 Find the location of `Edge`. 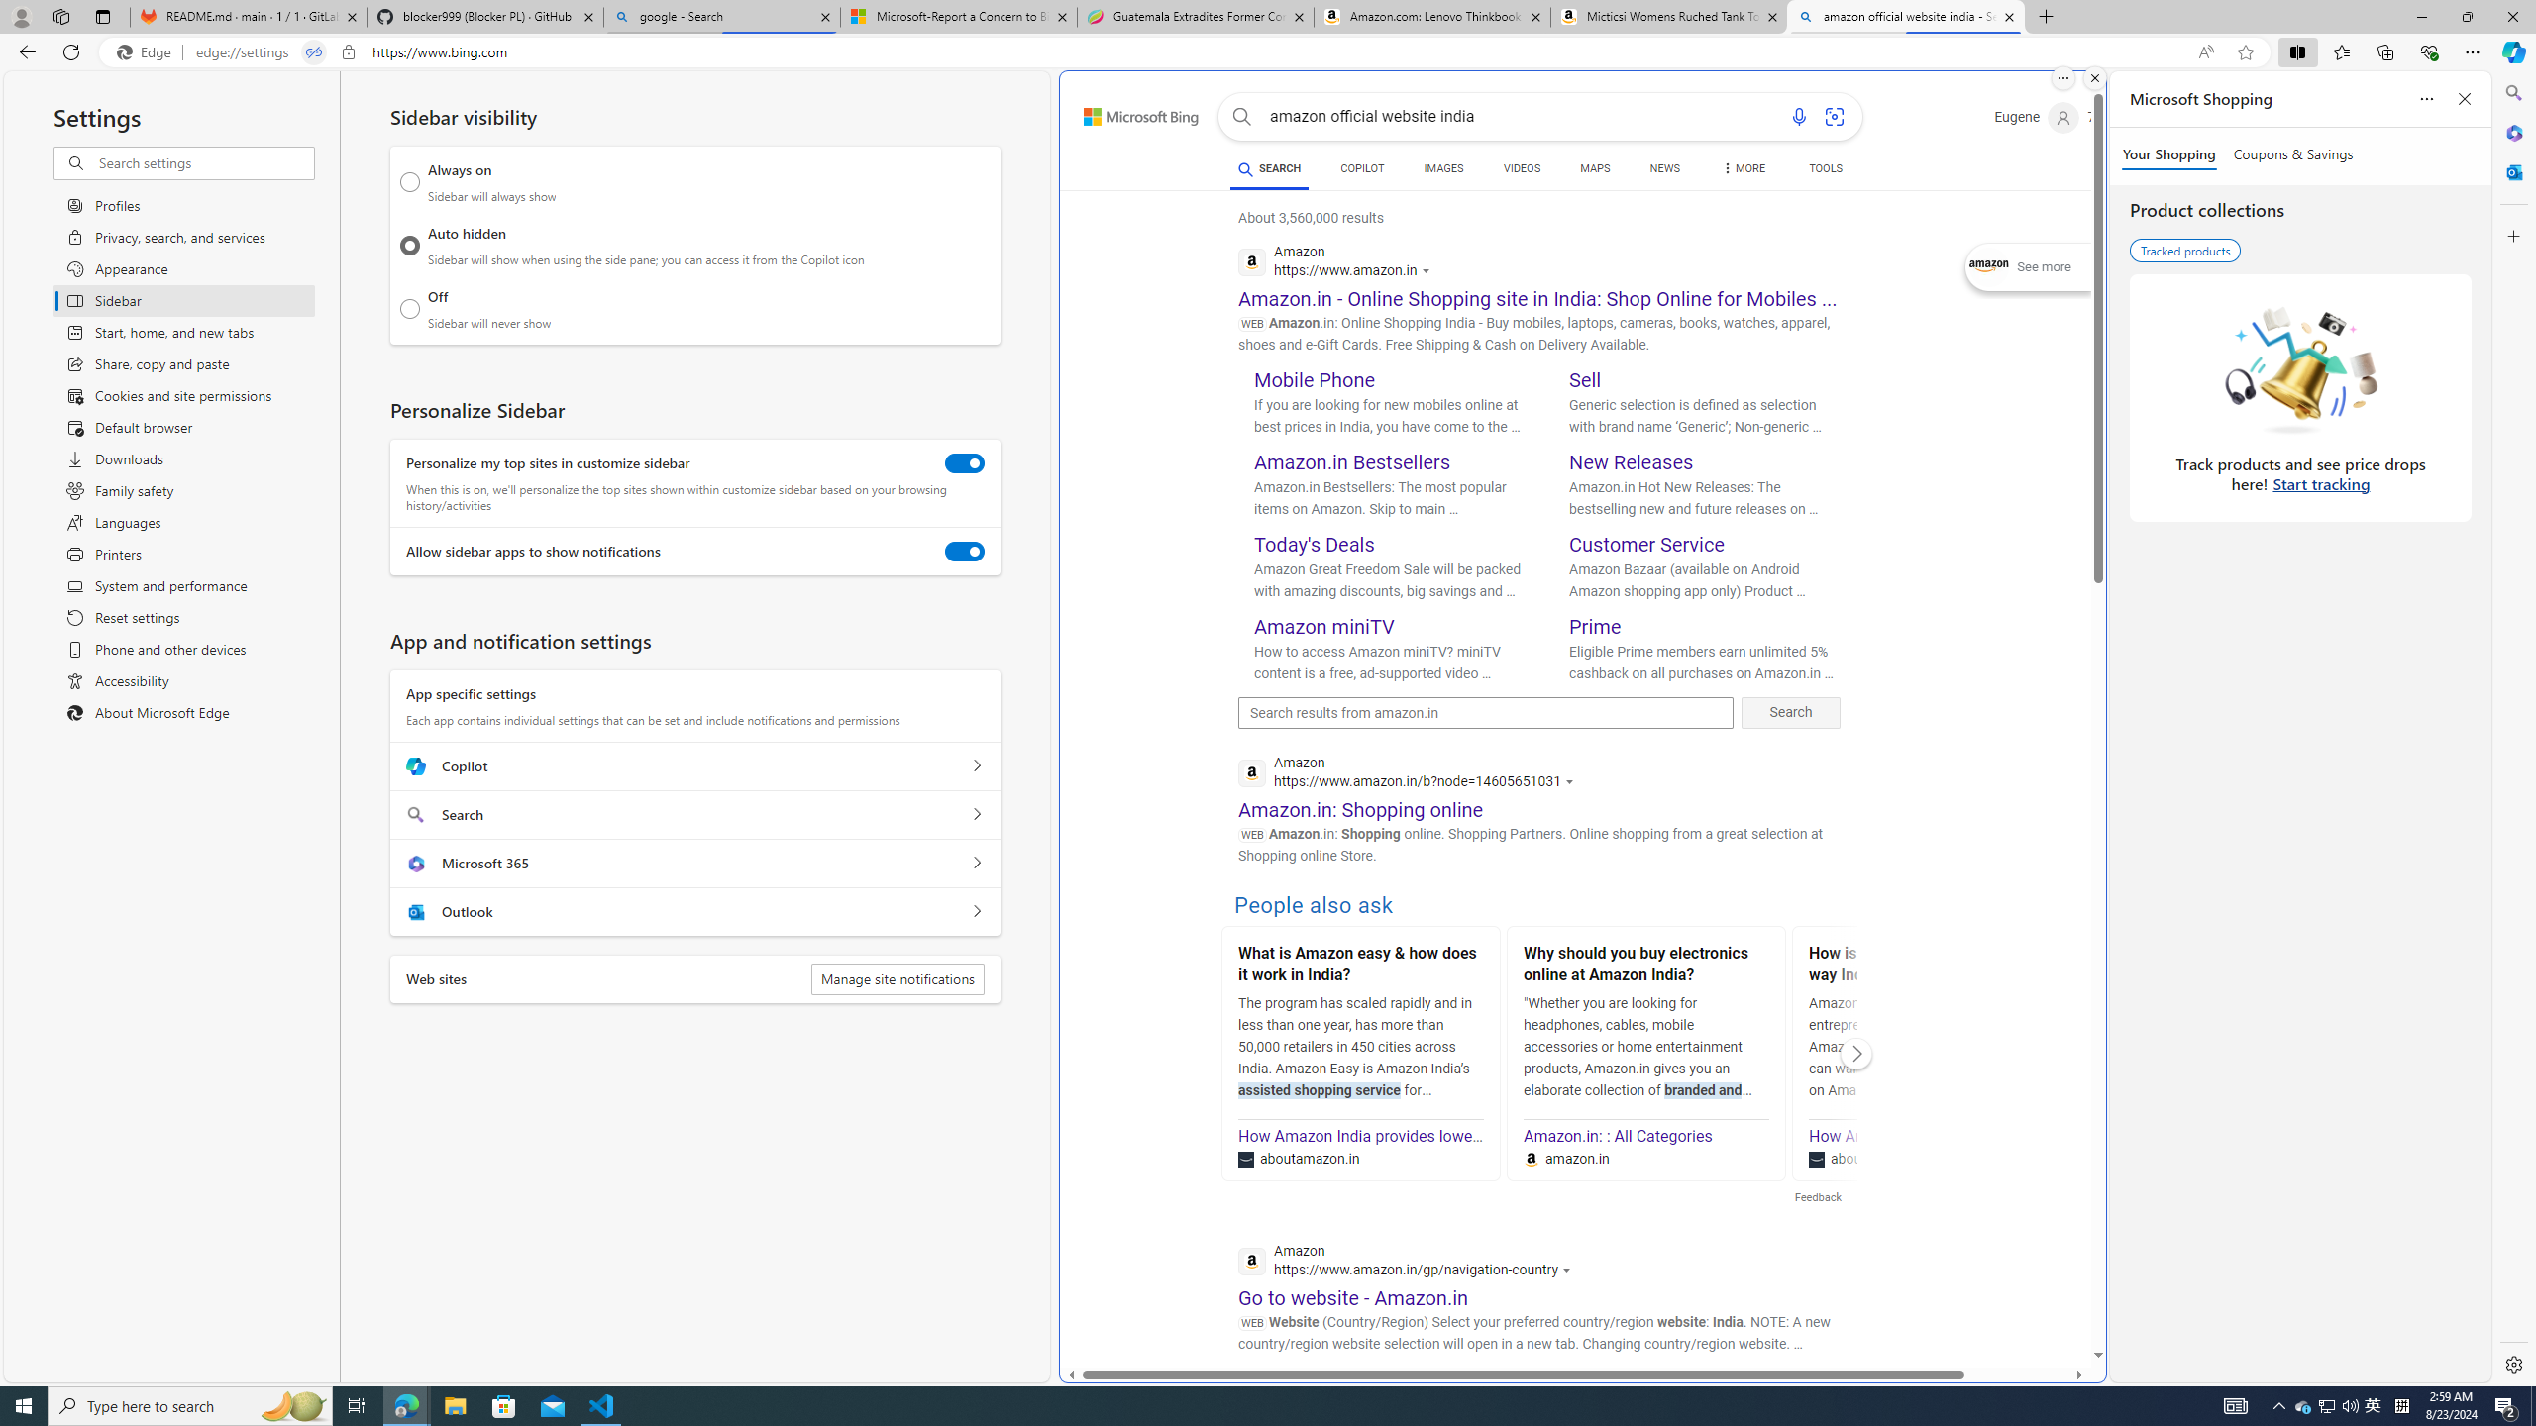

Edge is located at coordinates (148, 52).